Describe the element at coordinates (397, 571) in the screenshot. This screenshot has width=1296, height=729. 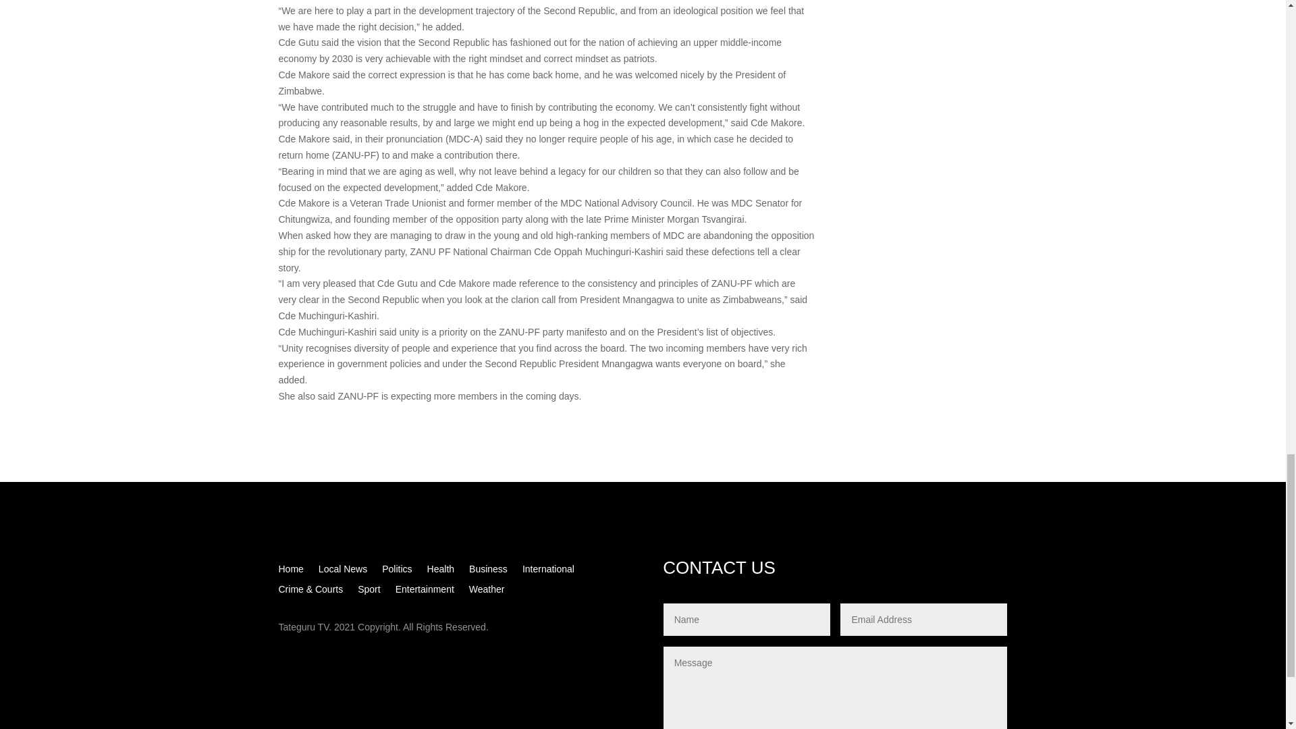
I see `Politics` at that location.